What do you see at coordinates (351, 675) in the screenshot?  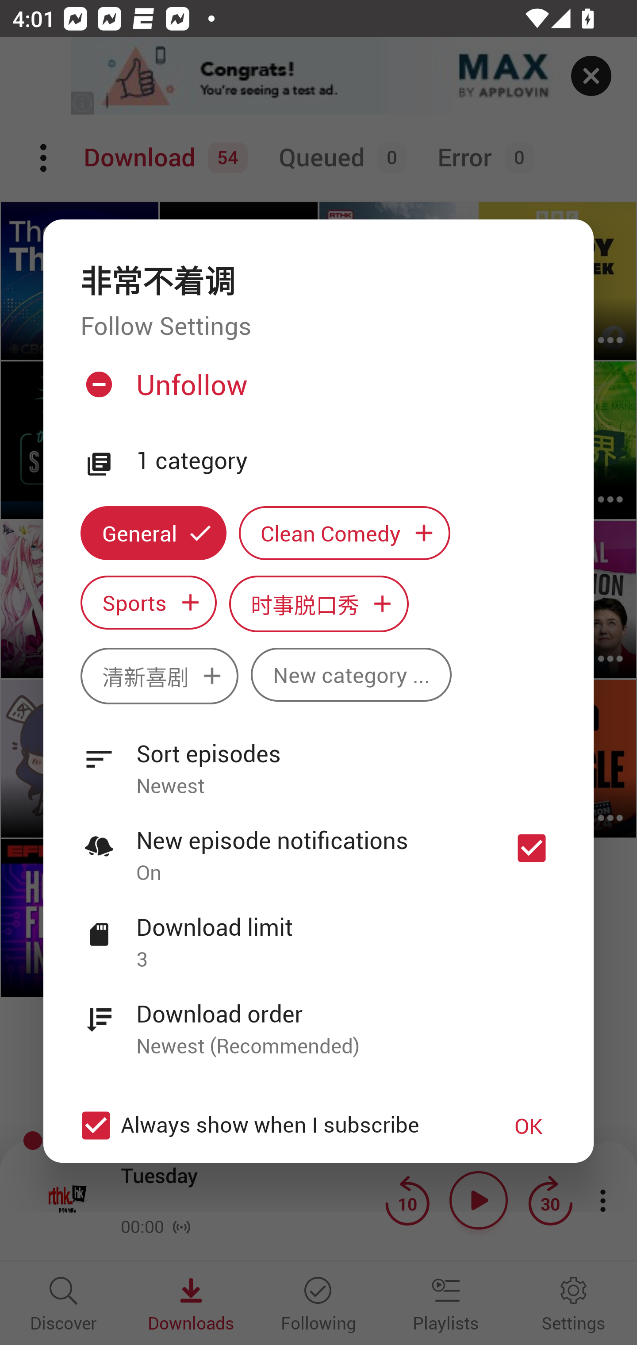 I see `New category ...` at bounding box center [351, 675].